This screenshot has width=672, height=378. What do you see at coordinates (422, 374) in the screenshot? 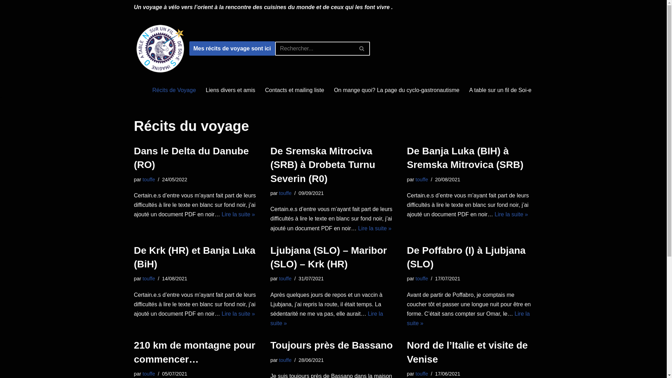
I see `touffe` at bounding box center [422, 374].